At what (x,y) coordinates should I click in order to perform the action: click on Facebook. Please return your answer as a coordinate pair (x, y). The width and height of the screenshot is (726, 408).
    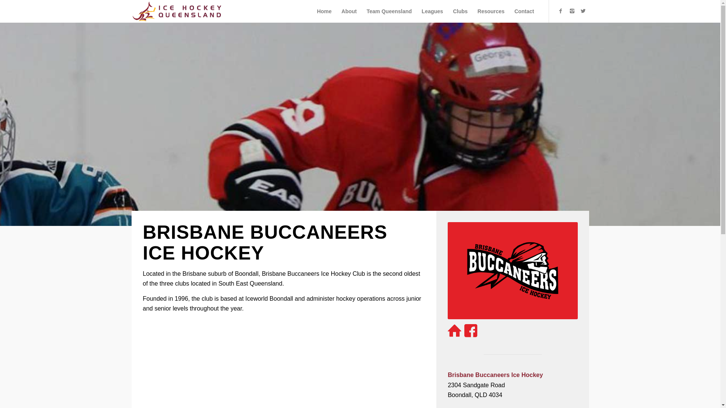
    Looking at the image, I should click on (561, 11).